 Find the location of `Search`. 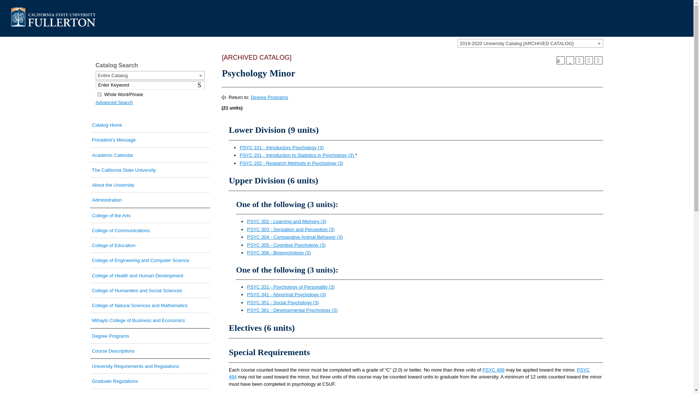

Search is located at coordinates (200, 85).